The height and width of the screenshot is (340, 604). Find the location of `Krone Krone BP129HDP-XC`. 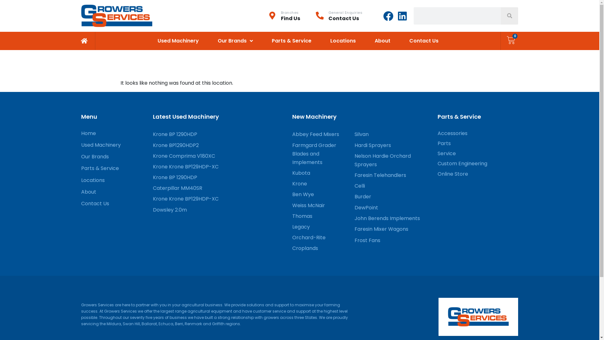

Krone Krone BP129HDP-XC is located at coordinates (220, 199).